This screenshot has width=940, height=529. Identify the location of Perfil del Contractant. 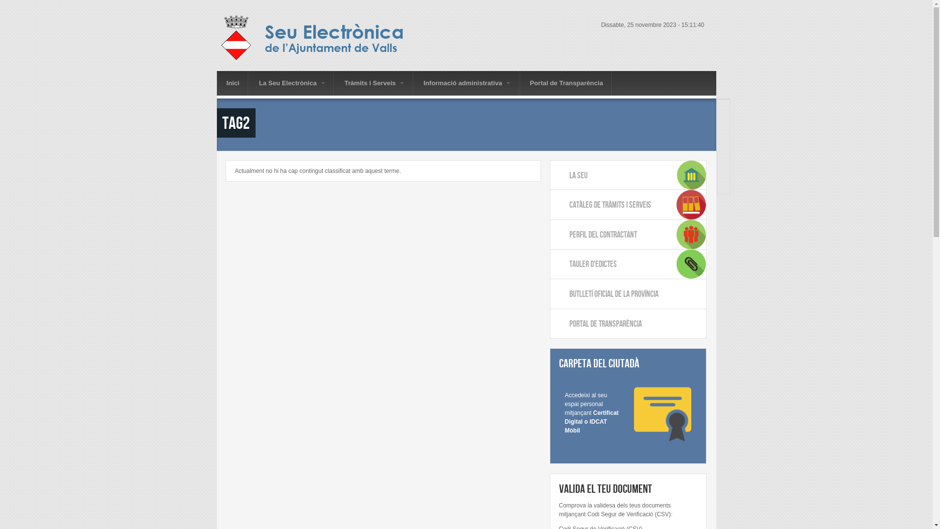
(628, 234).